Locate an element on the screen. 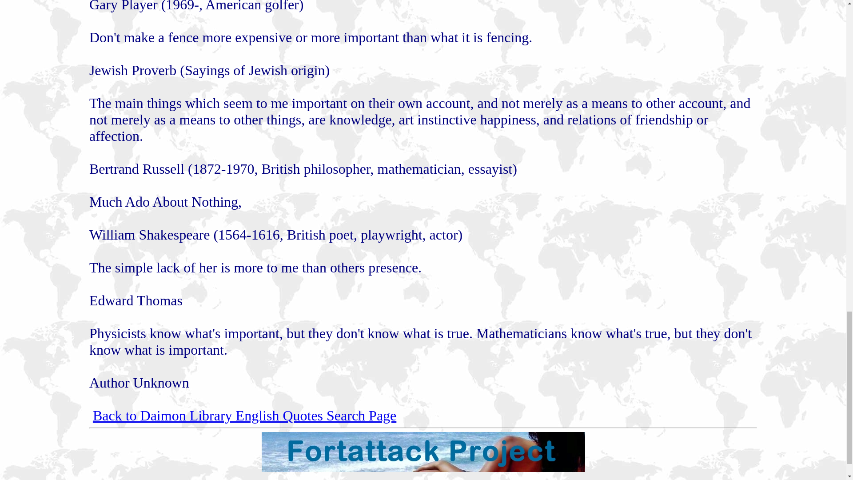 The height and width of the screenshot is (480, 853). Fort attack blog project is located at coordinates (423, 469).